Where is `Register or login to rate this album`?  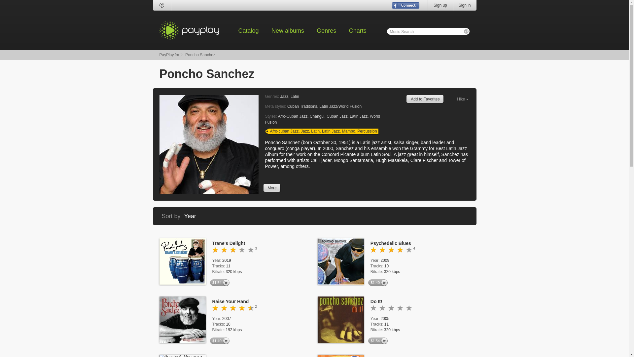 Register or login to rate this album is located at coordinates (215, 250).